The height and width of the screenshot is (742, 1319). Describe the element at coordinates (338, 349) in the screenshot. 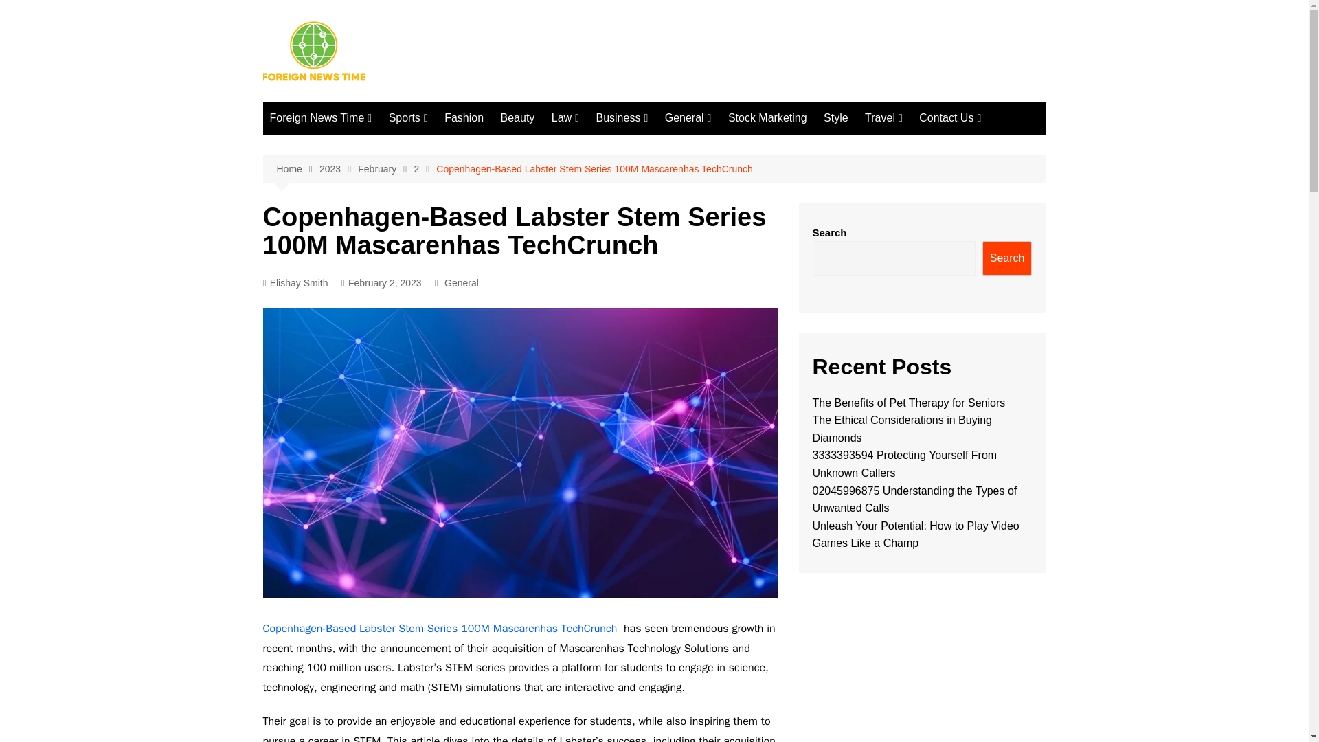

I see `Europe` at that location.